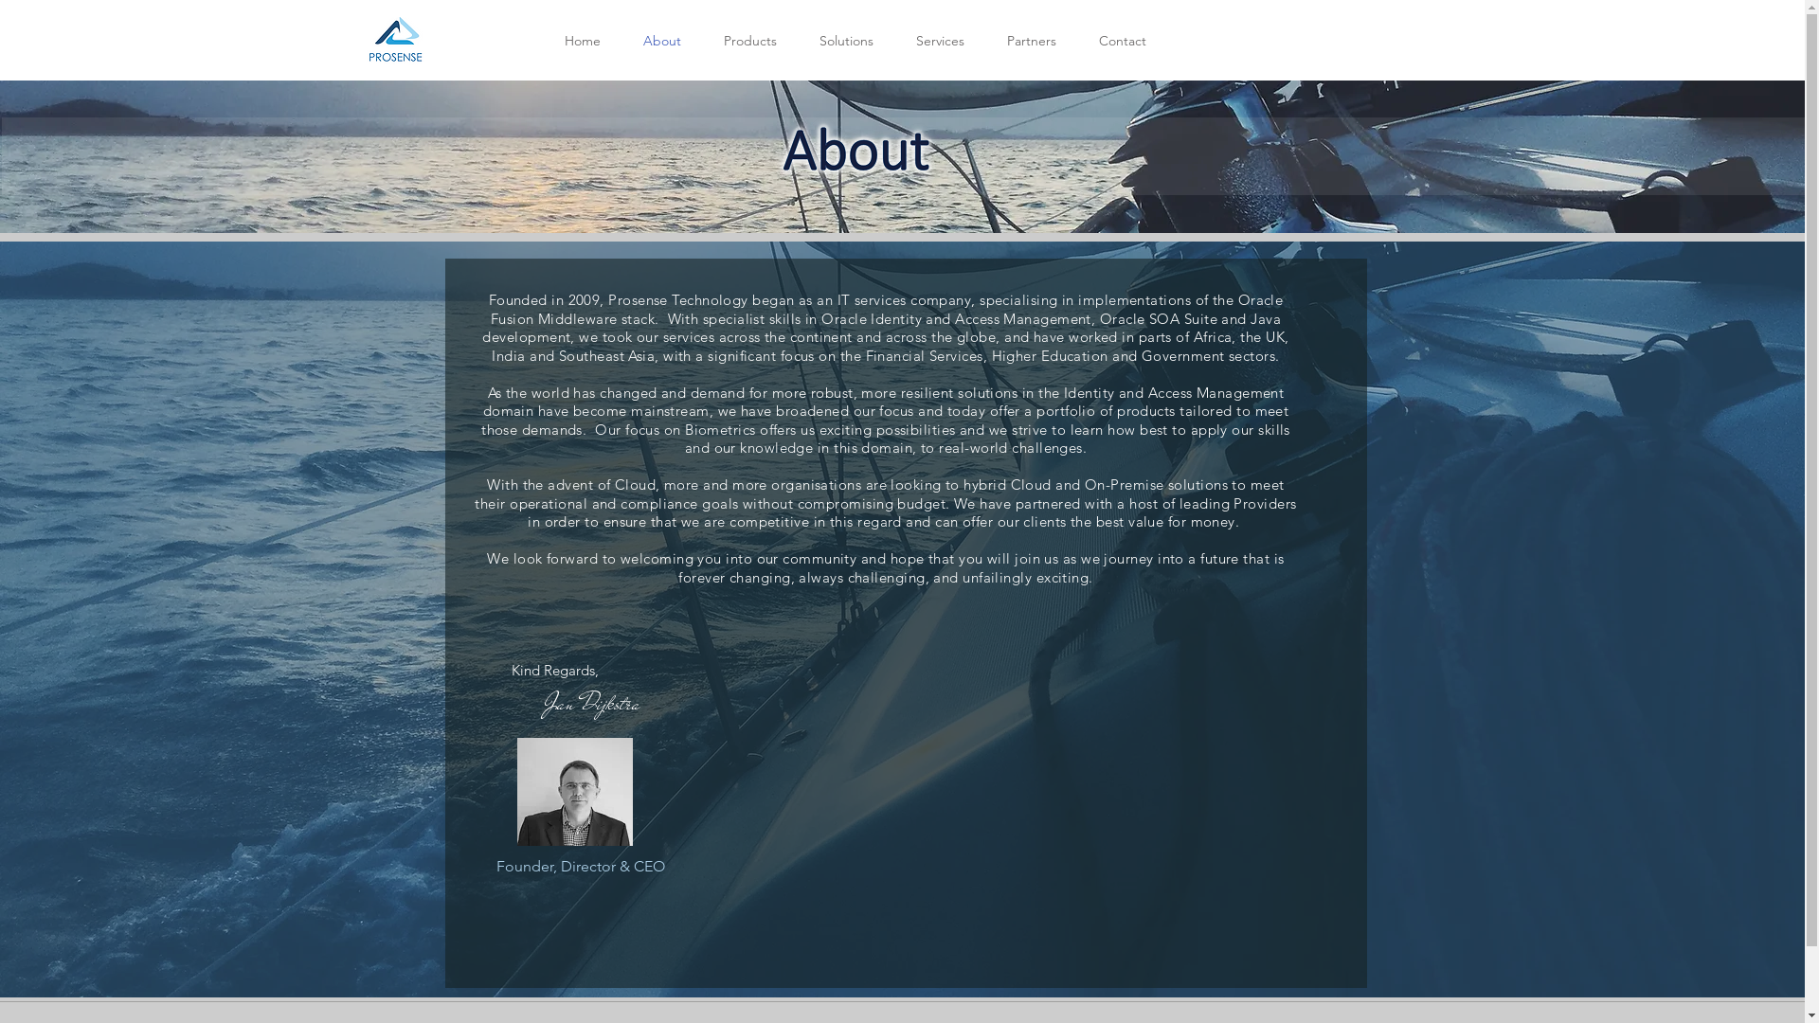  I want to click on Solutions, so click(846, 42).